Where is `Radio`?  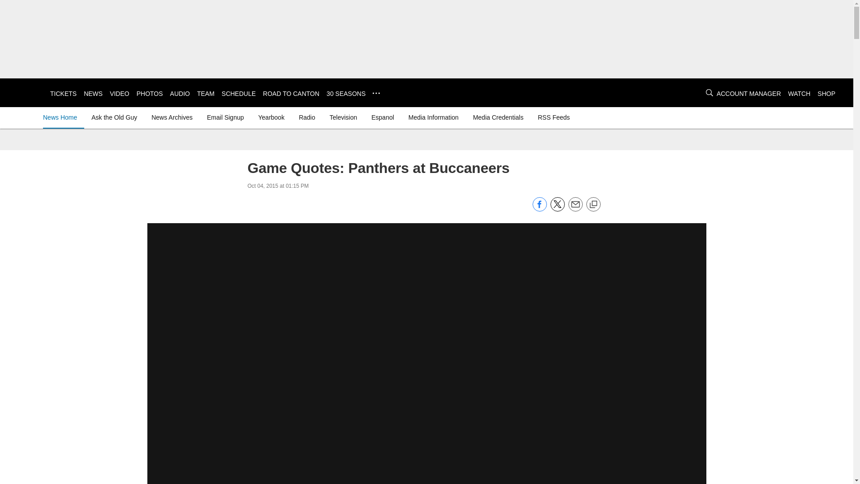 Radio is located at coordinates (307, 117).